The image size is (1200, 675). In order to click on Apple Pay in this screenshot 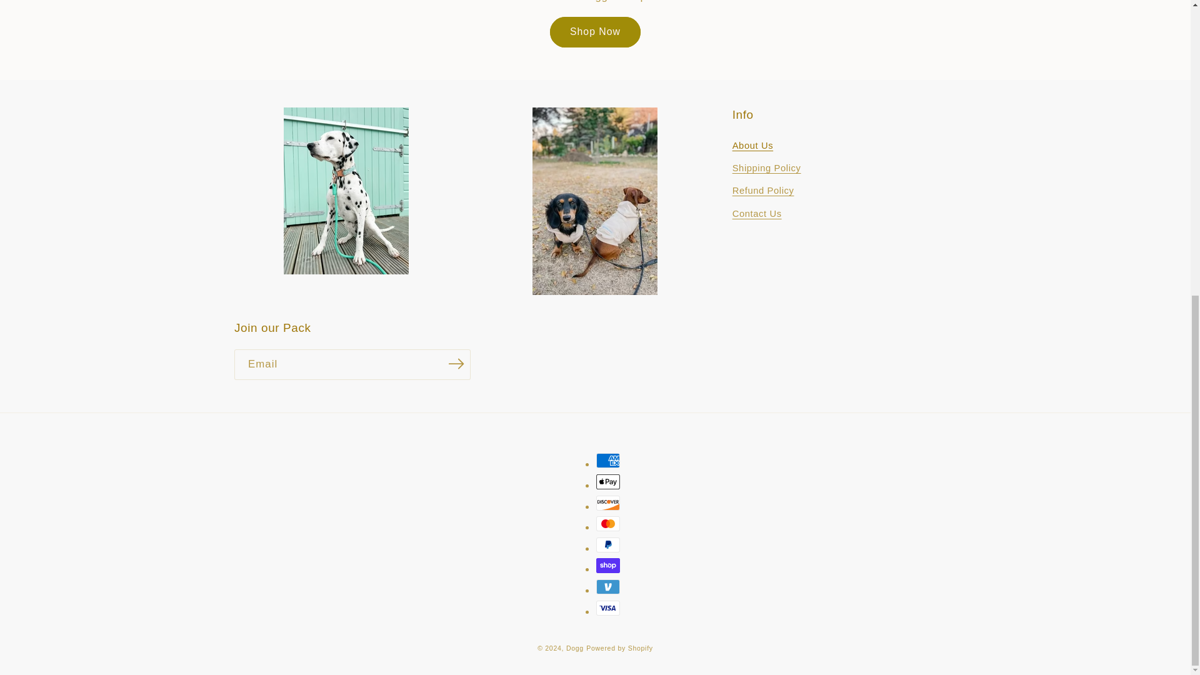, I will do `click(608, 482)`.